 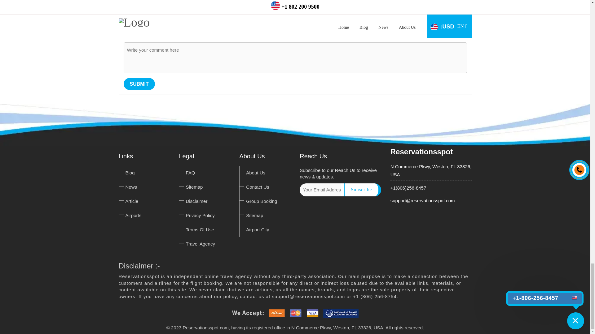 What do you see at coordinates (131, 187) in the screenshot?
I see `News` at bounding box center [131, 187].